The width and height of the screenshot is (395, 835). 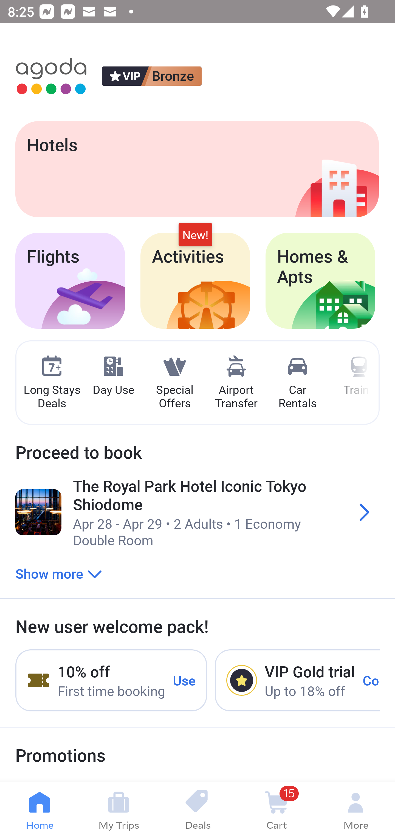 What do you see at coordinates (356, 809) in the screenshot?
I see `More` at bounding box center [356, 809].